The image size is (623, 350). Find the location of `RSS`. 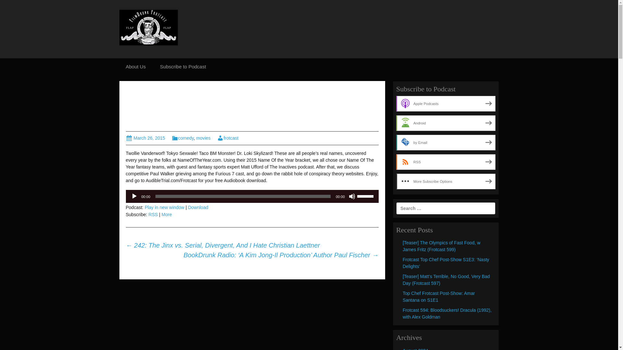

RSS is located at coordinates (446, 162).